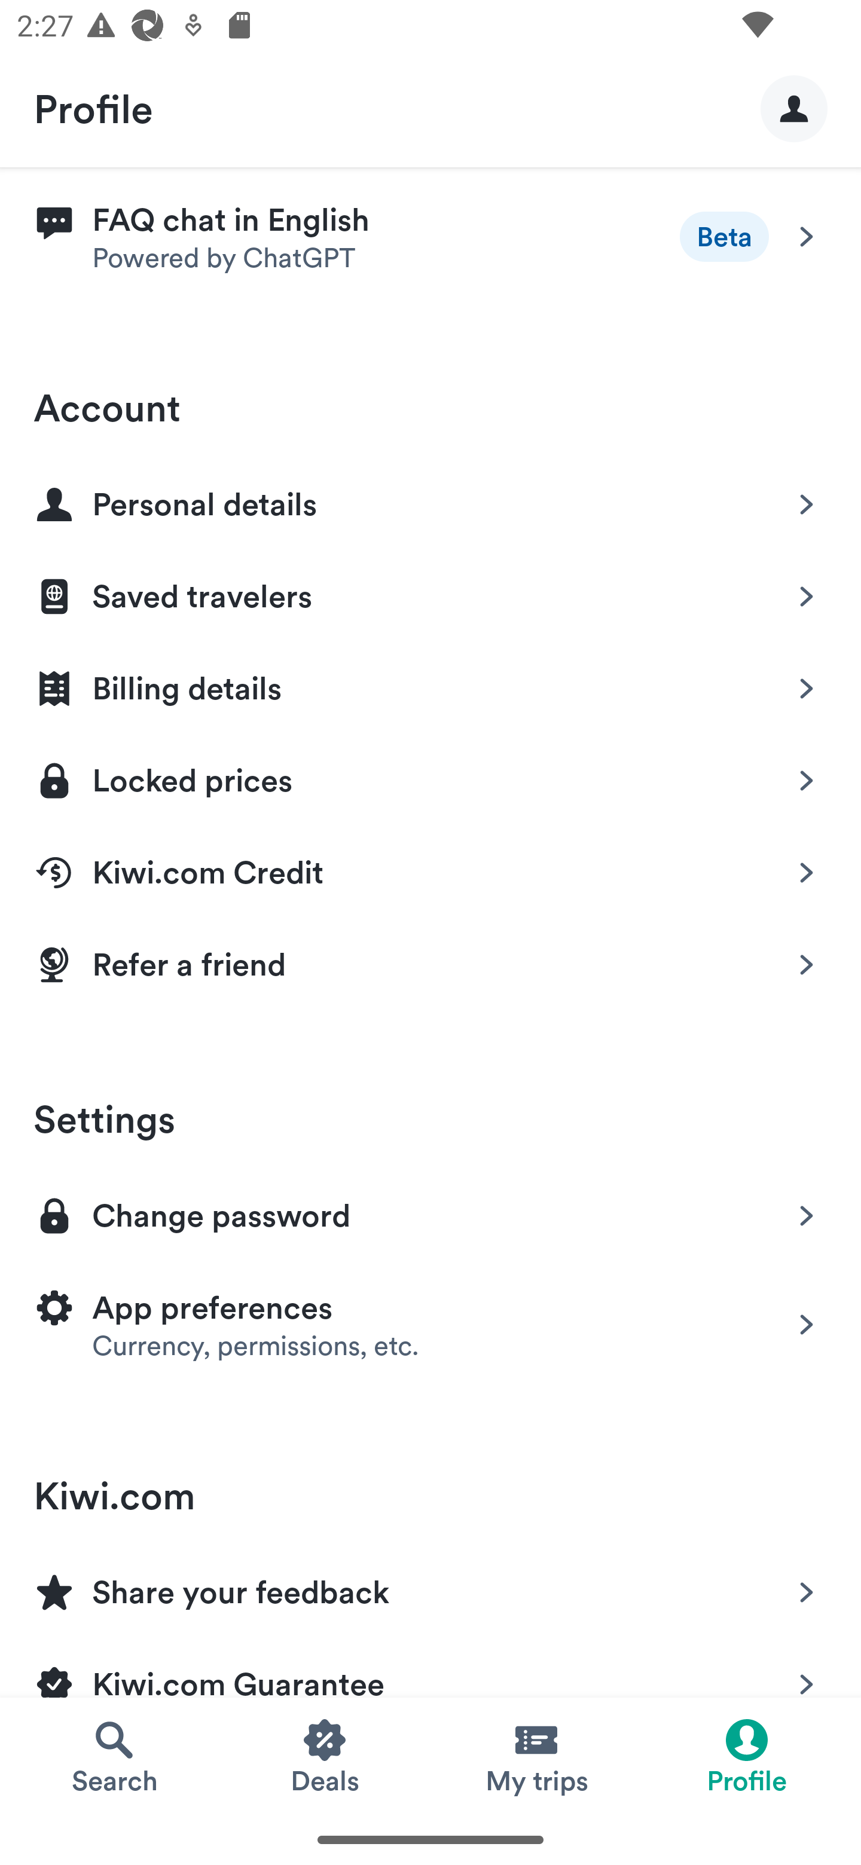 The image size is (861, 1865). I want to click on Locked prices, so click(430, 776).